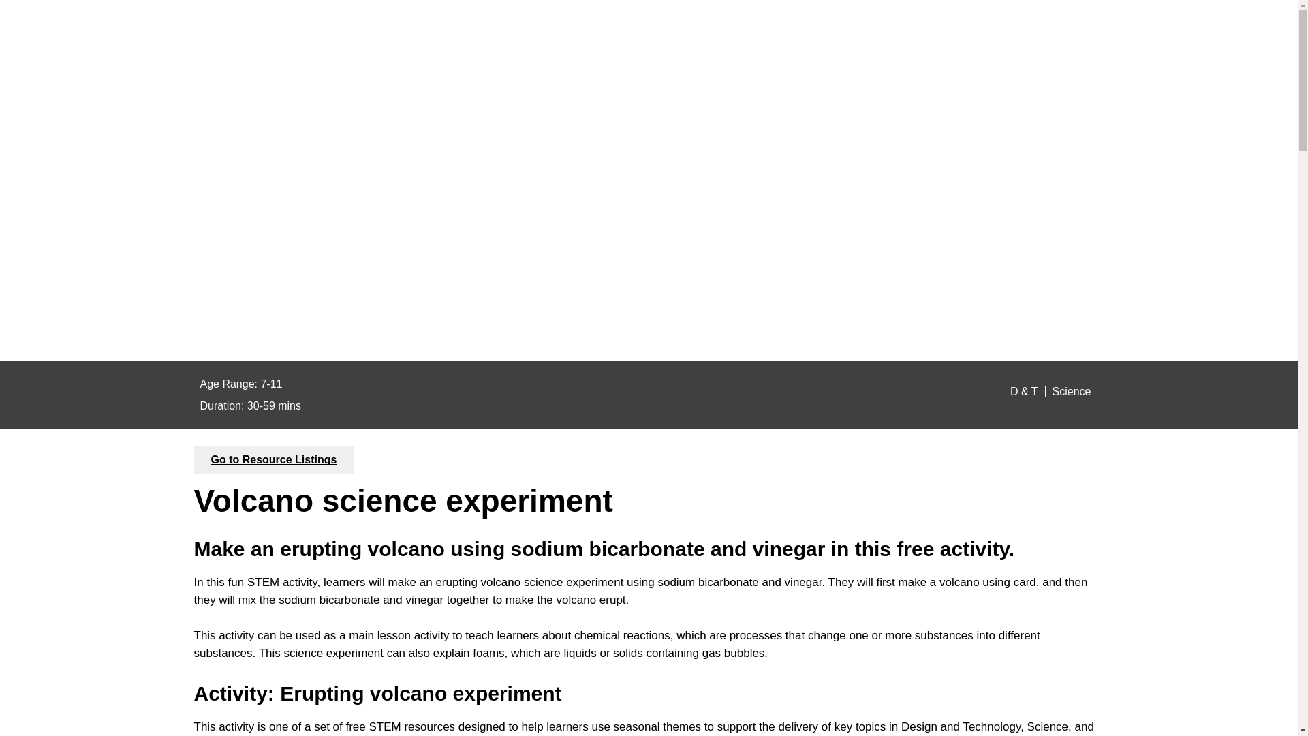  I want to click on Go to Resource Listings, so click(274, 459).